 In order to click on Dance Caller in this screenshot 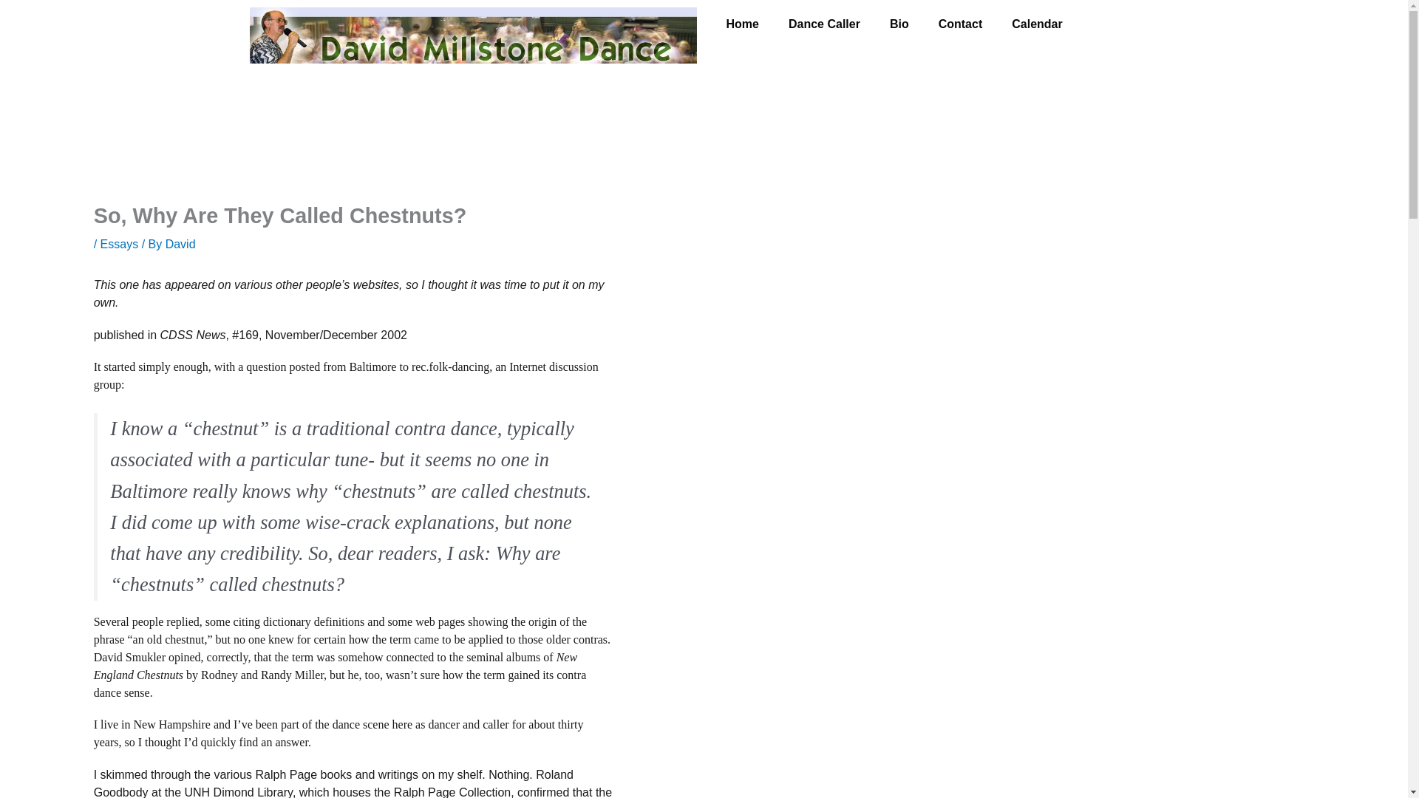, I will do `click(824, 24)`.